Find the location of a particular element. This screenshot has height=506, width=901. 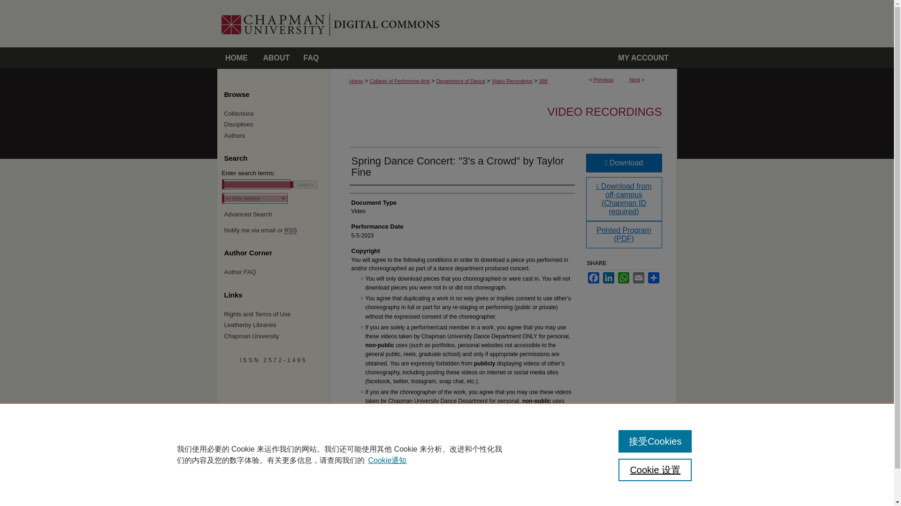

My Account is located at coordinates (643, 58).